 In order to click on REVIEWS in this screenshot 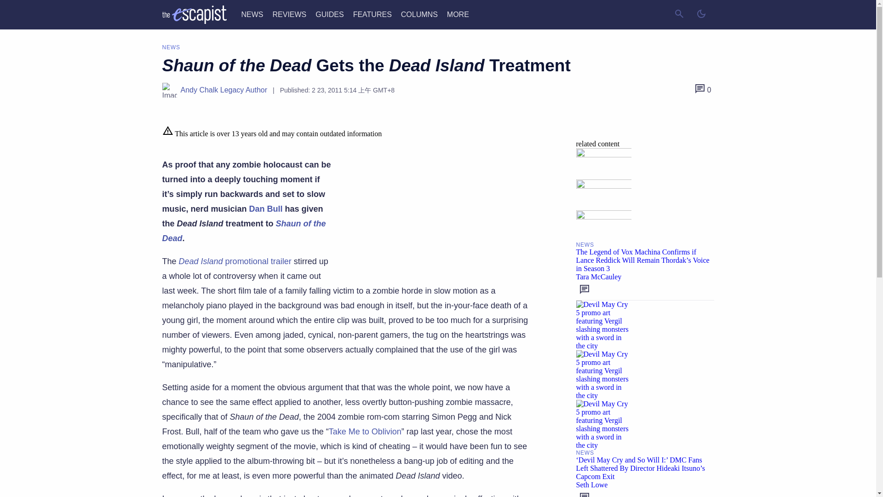, I will do `click(289, 14)`.